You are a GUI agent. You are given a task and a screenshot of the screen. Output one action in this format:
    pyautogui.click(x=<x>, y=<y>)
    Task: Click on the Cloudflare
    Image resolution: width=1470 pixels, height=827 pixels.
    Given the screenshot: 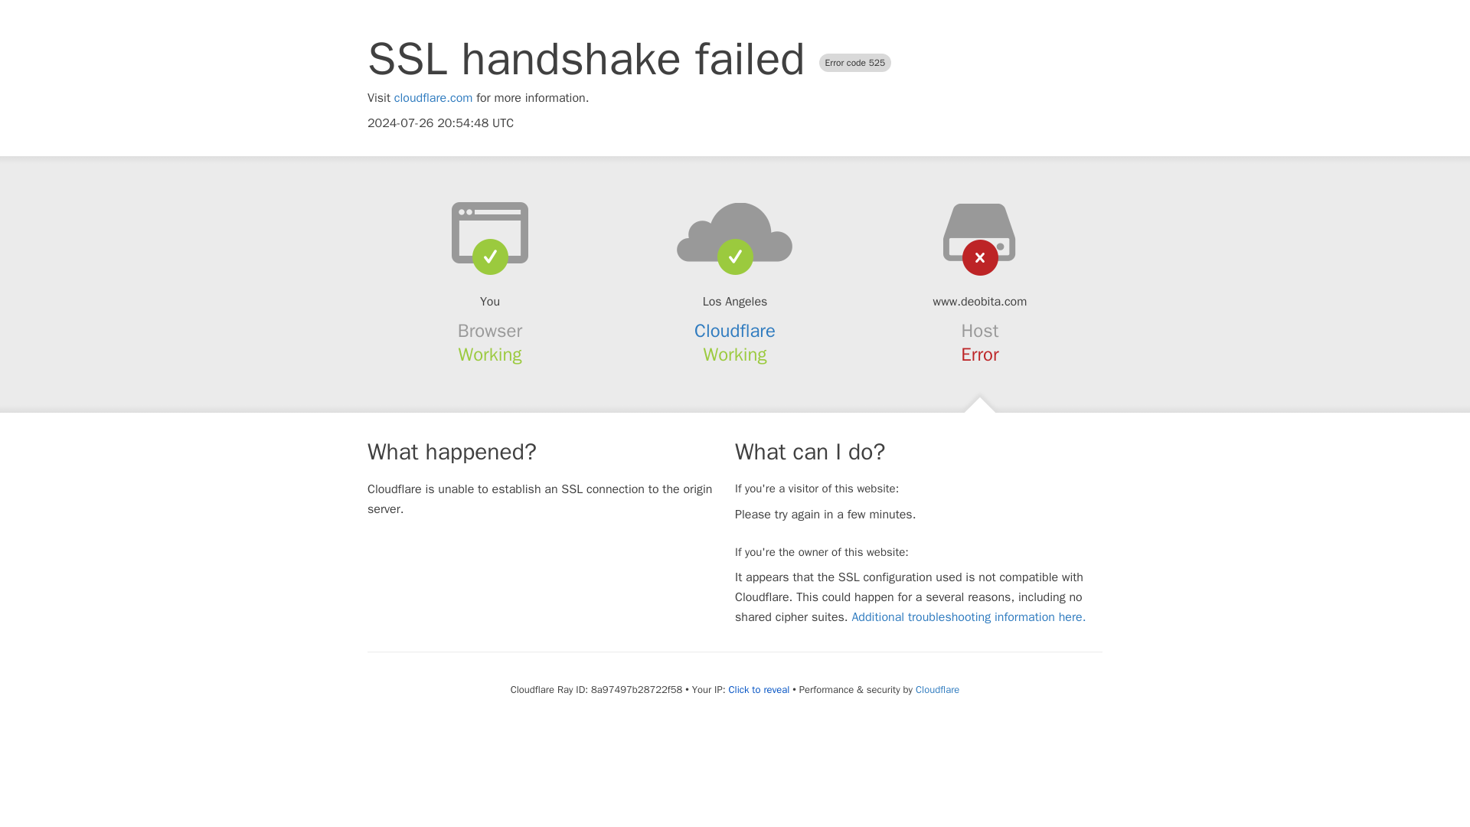 What is the action you would take?
    pyautogui.click(x=735, y=331)
    